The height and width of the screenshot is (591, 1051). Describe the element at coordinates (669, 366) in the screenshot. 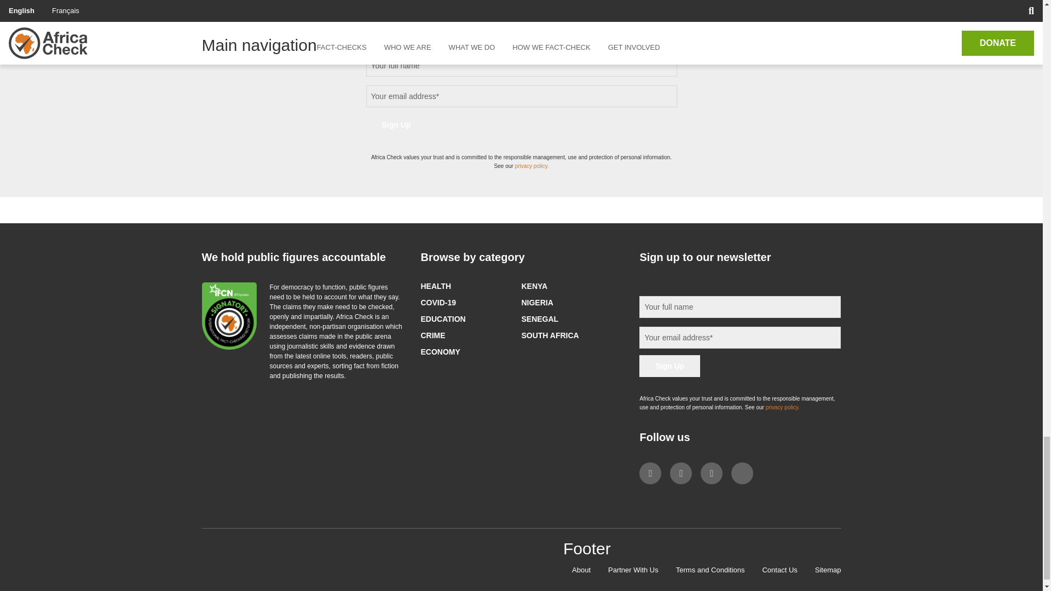

I see `Sign Up` at that location.